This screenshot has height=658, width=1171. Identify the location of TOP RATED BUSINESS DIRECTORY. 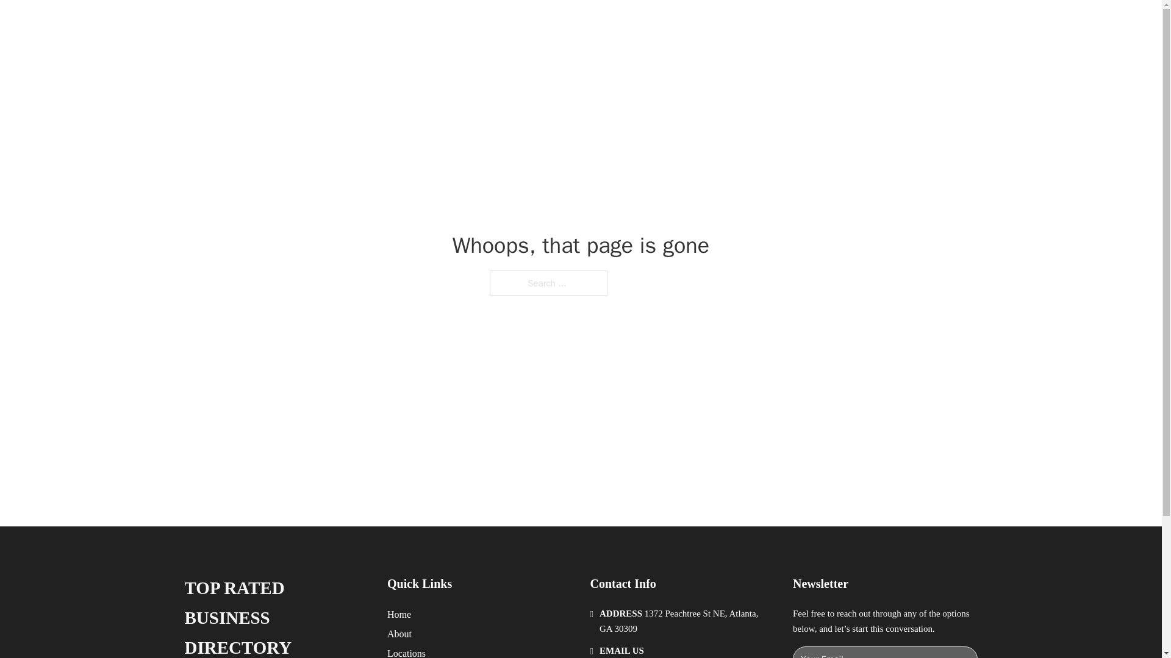
(276, 615).